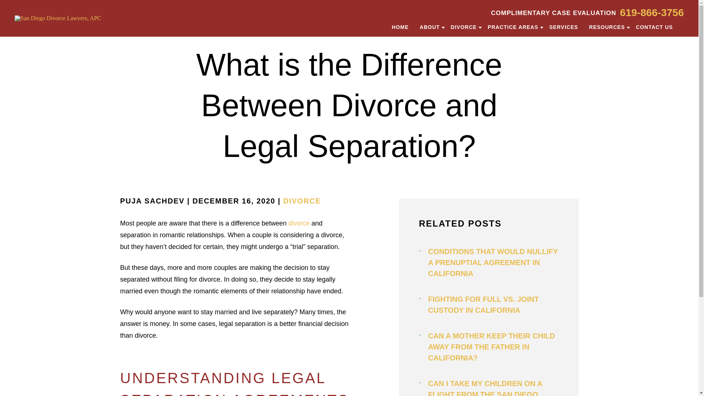  I want to click on DIVORCE, so click(463, 26).